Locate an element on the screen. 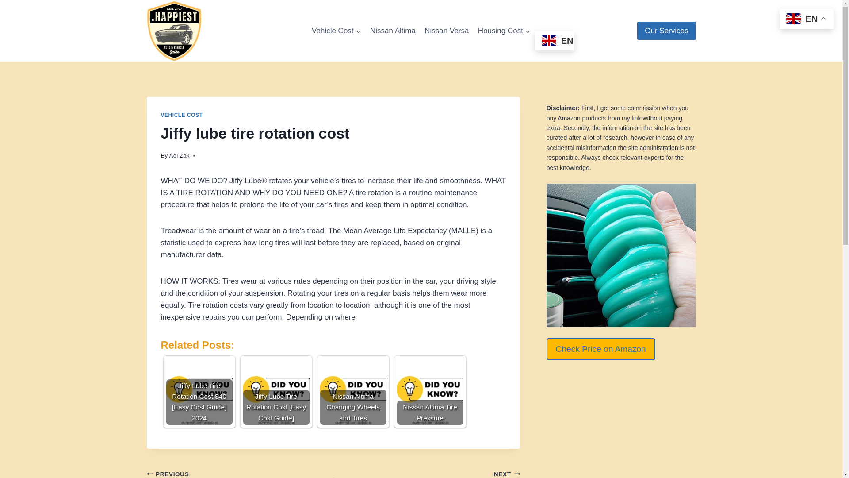 This screenshot has width=849, height=478. Housing Cost is located at coordinates (504, 31).